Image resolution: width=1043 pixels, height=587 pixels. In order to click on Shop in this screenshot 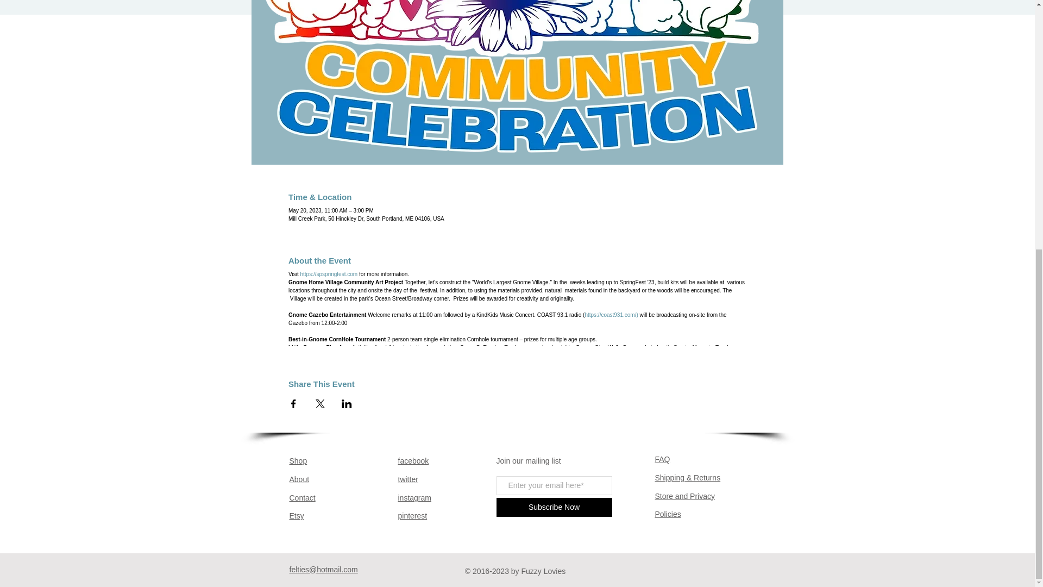, I will do `click(298, 461)`.